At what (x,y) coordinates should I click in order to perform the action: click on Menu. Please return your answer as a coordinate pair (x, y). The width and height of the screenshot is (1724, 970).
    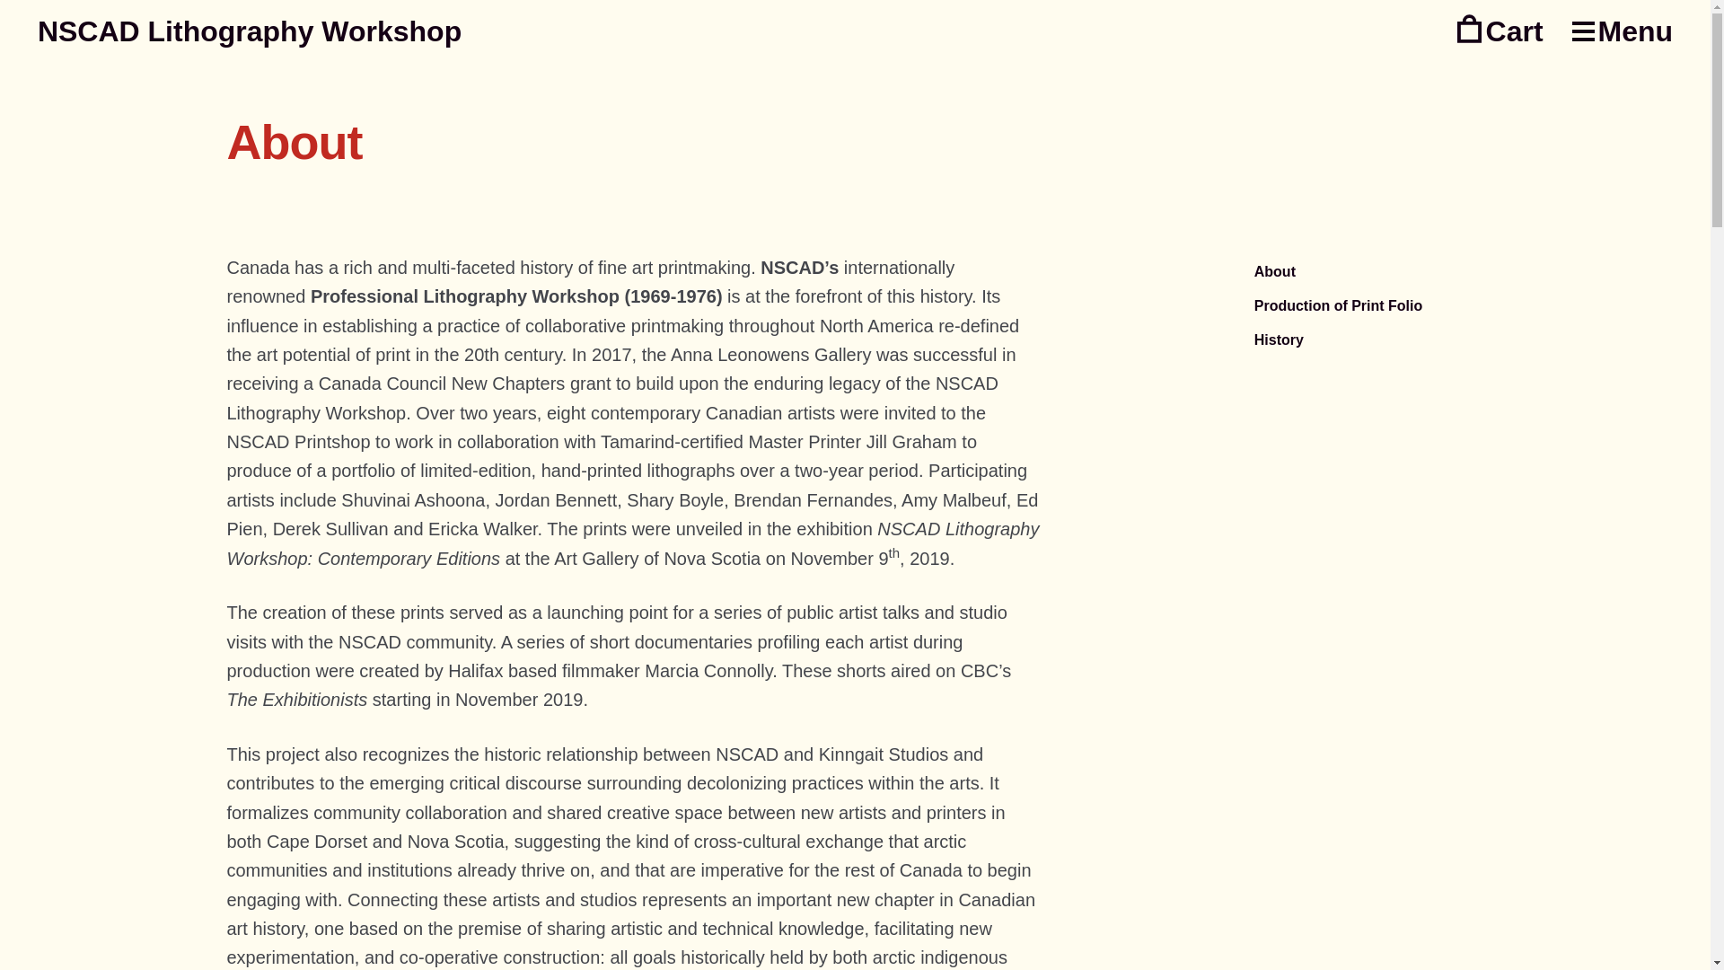
    Looking at the image, I should click on (1623, 32).